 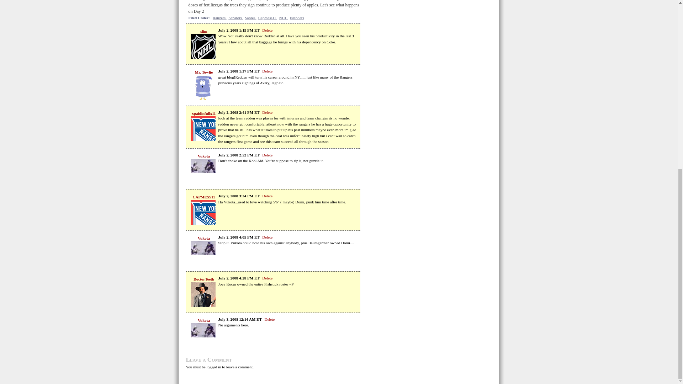 I want to click on Senators, so click(x=235, y=18).